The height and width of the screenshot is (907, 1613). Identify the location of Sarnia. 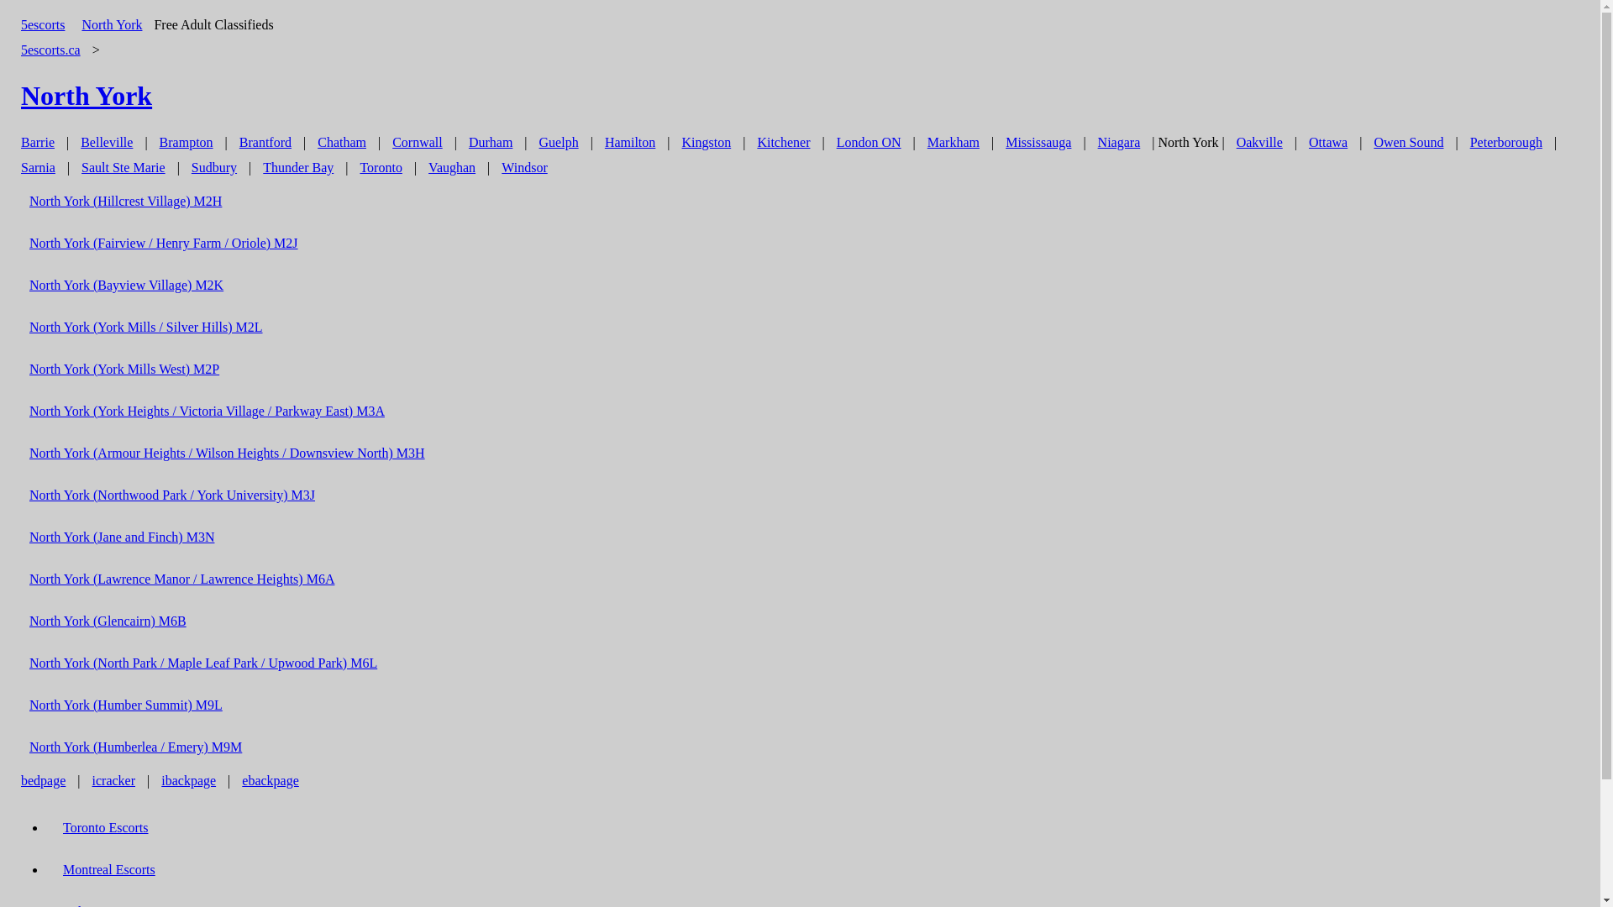
(39, 168).